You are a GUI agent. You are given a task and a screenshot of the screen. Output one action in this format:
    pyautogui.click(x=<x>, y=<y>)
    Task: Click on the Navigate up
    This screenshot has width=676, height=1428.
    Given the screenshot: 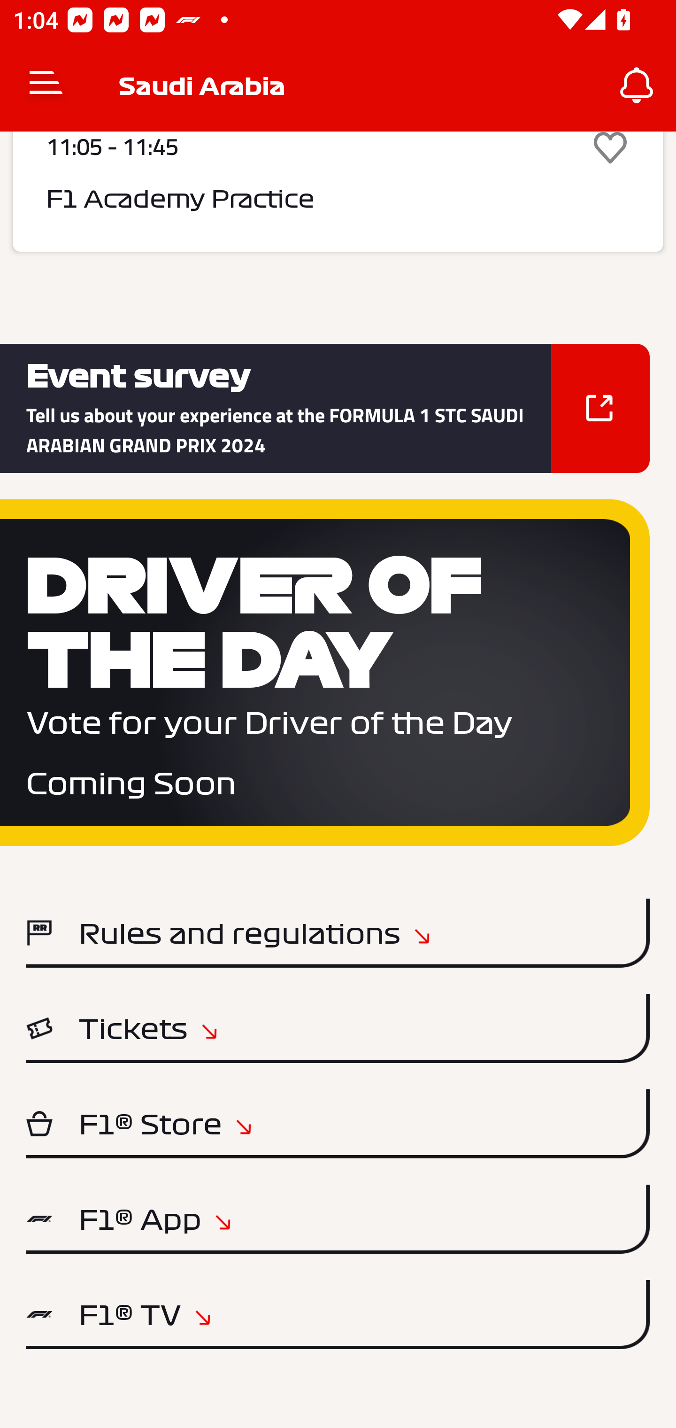 What is the action you would take?
    pyautogui.click(x=46, y=85)
    